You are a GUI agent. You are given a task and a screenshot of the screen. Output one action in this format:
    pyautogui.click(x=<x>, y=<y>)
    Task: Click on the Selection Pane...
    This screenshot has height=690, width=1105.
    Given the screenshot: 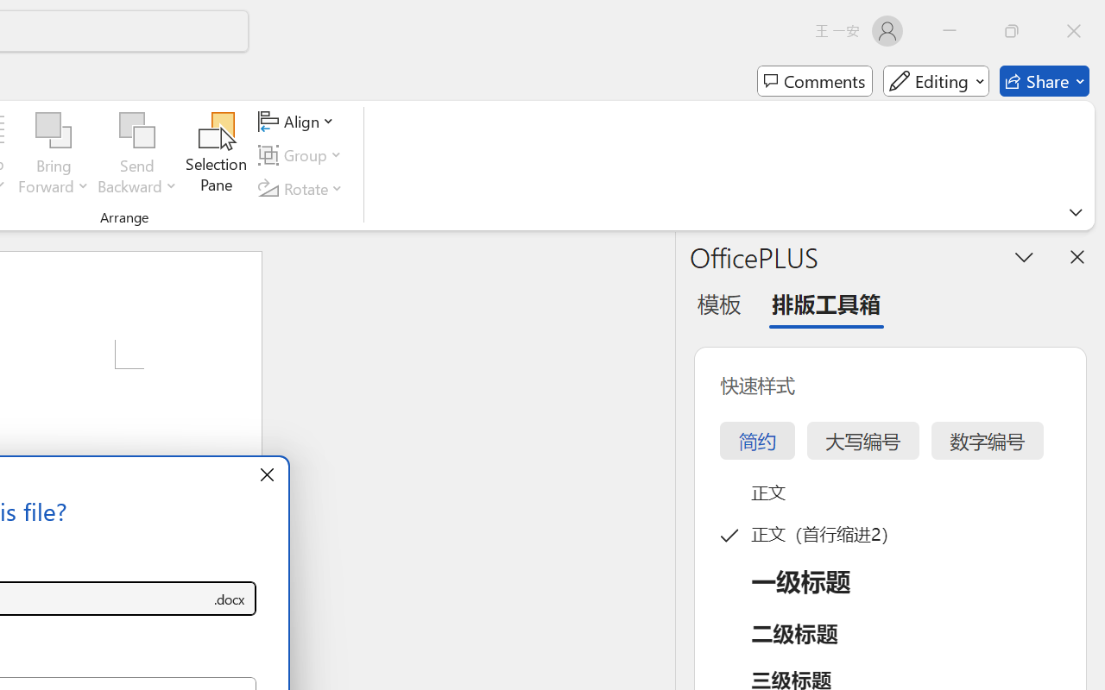 What is the action you would take?
    pyautogui.click(x=217, y=155)
    